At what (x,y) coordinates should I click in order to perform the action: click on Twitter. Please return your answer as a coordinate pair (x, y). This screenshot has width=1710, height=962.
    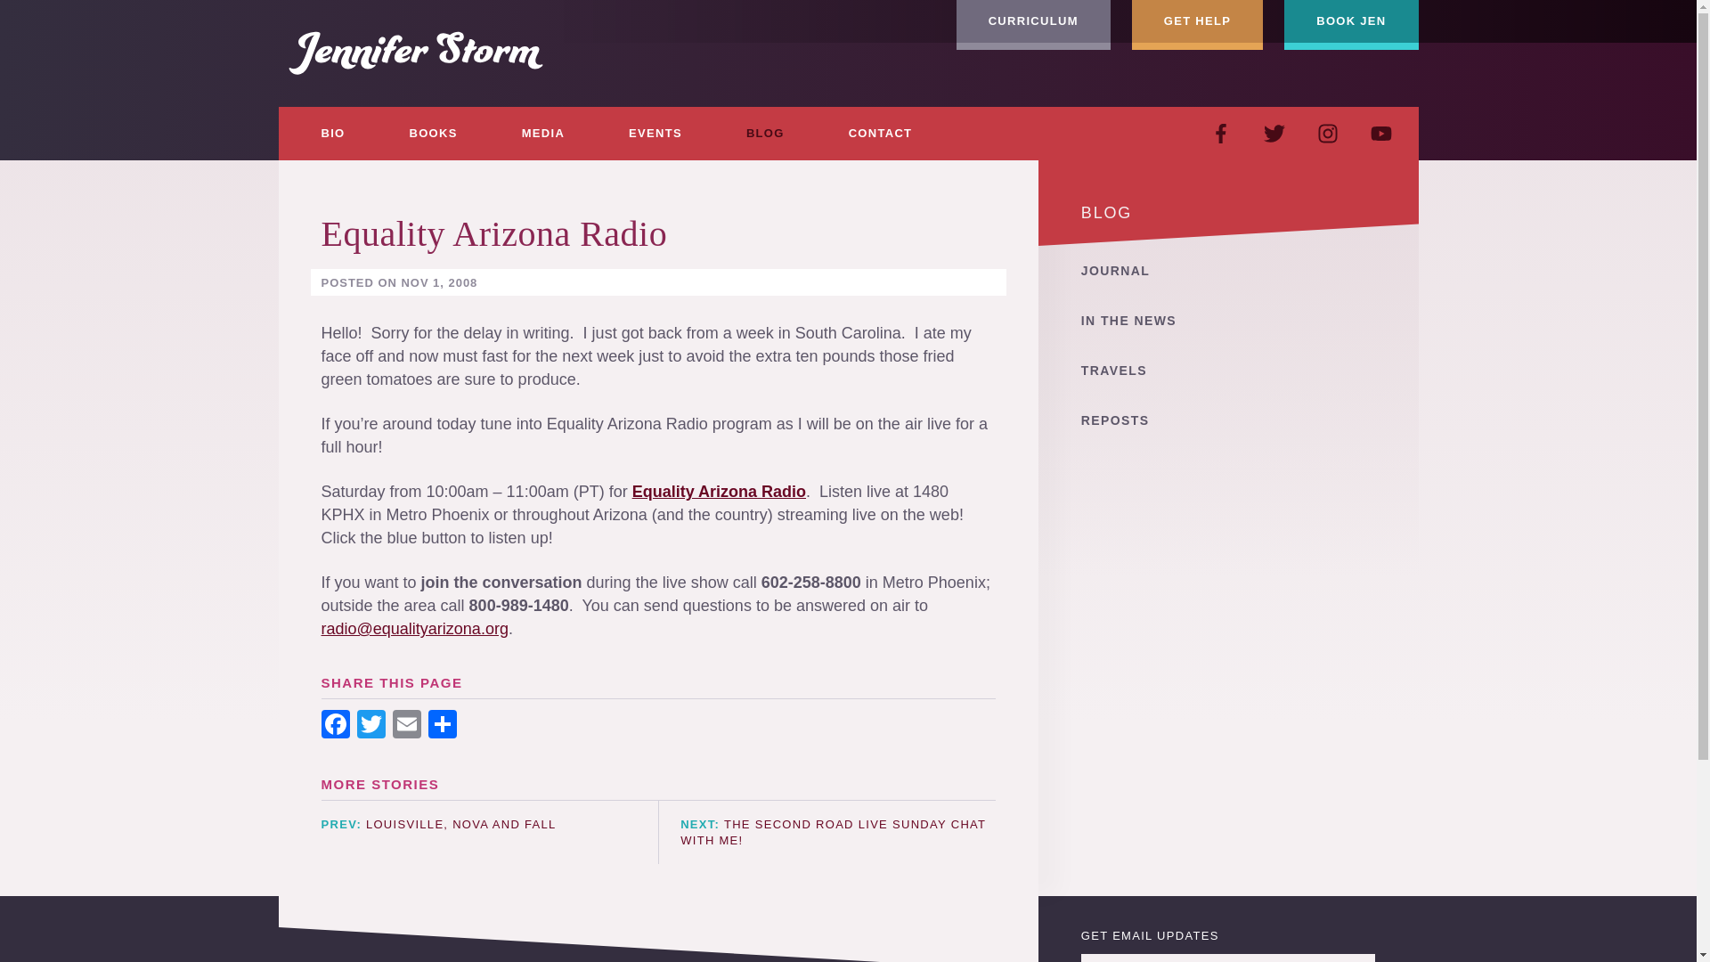
    Looking at the image, I should click on (370, 726).